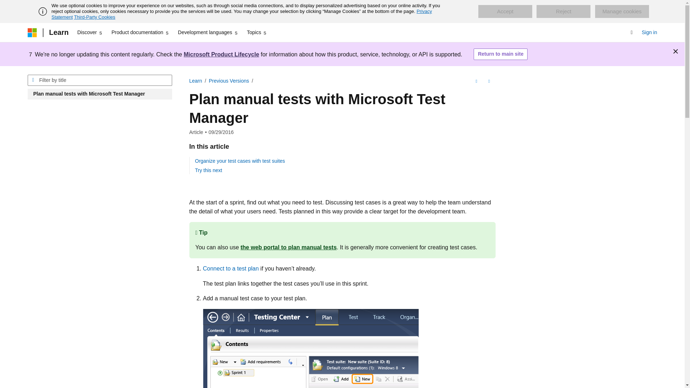  Describe the element at coordinates (500, 54) in the screenshot. I see `Return to main site` at that location.